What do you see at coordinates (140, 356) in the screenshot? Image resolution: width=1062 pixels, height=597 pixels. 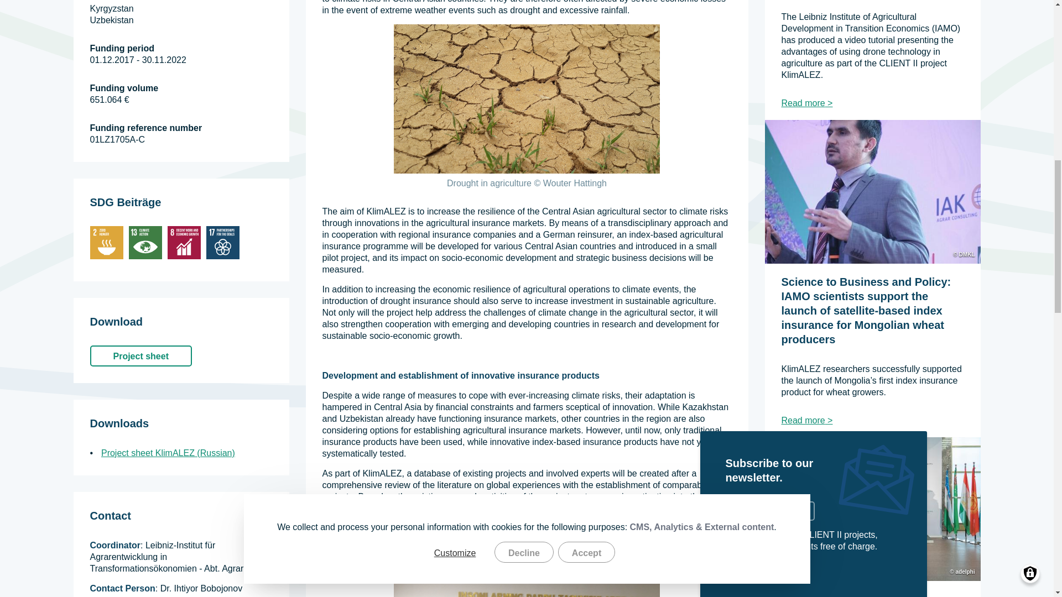 I see `Project sheet` at bounding box center [140, 356].